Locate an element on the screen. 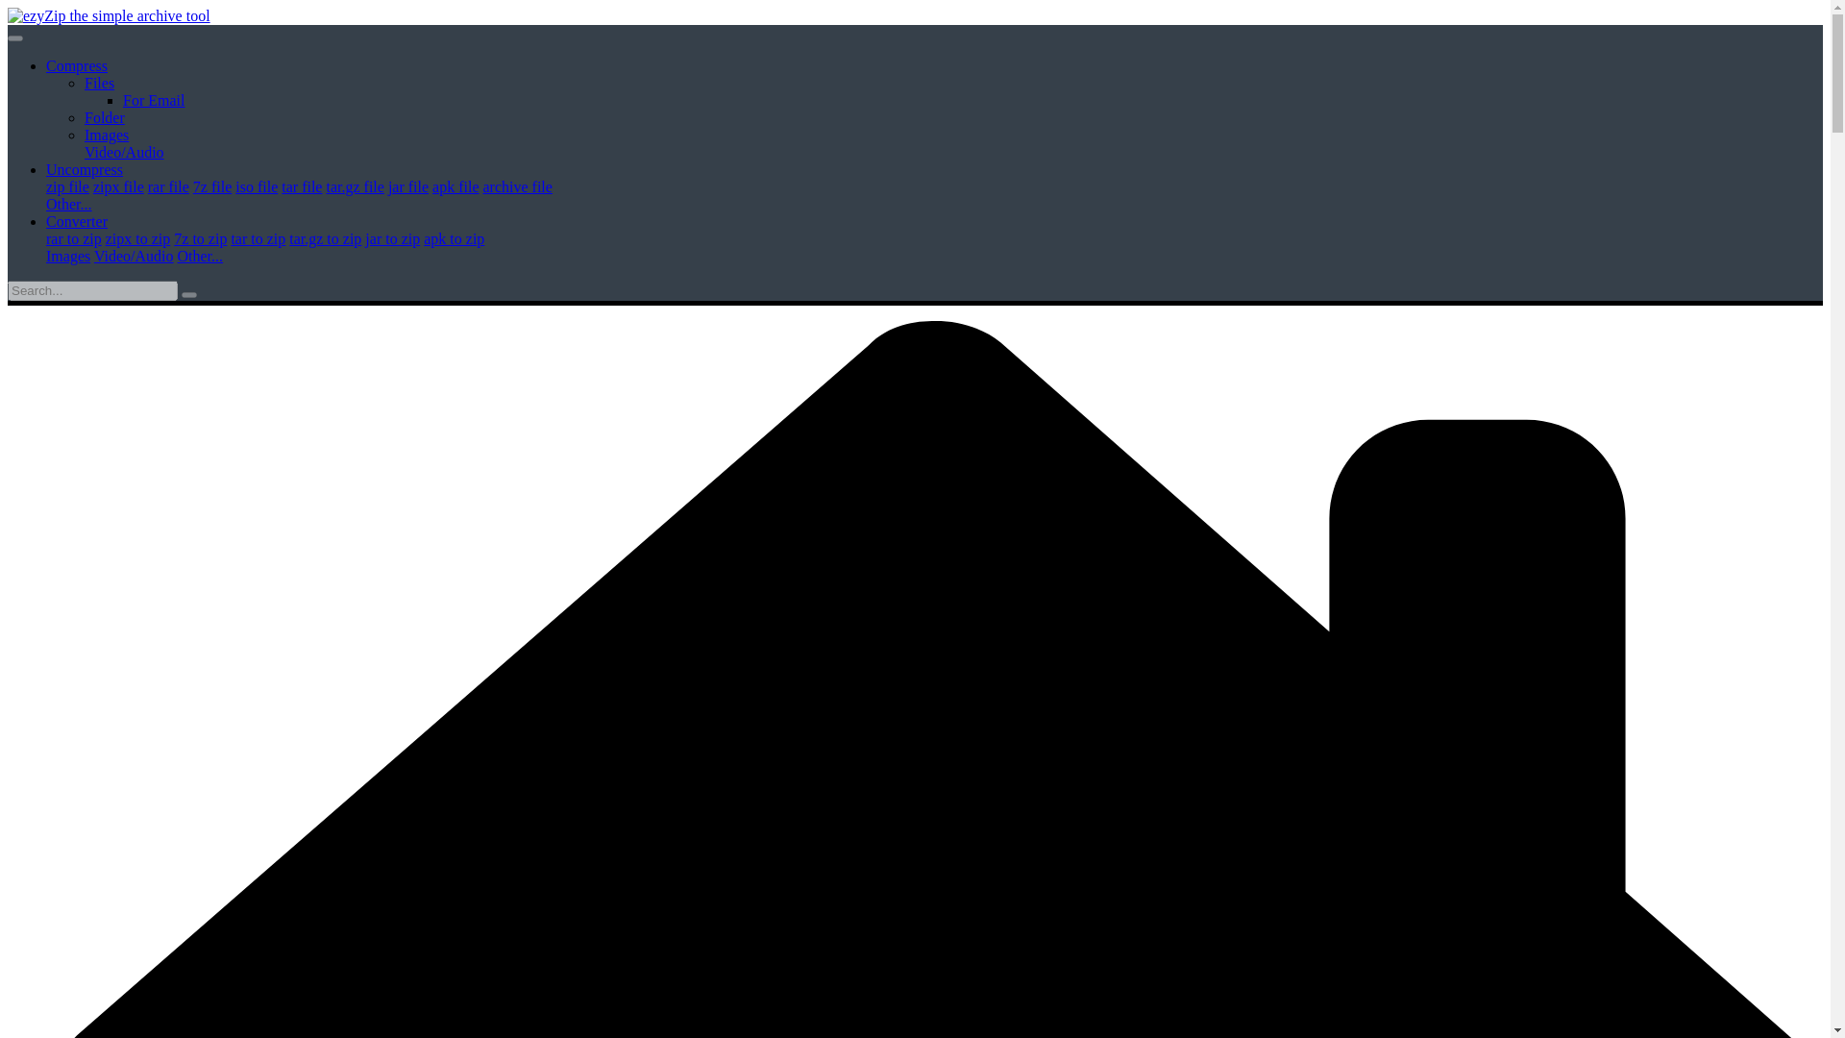  Other... is located at coordinates (69, 204).